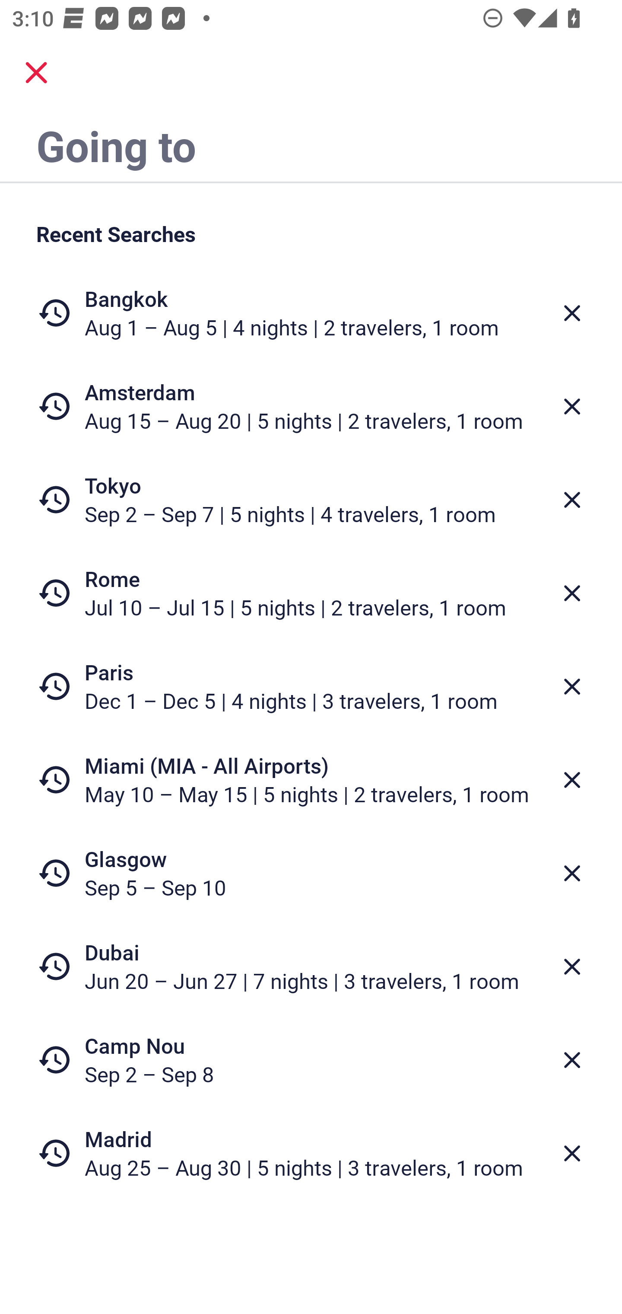 This screenshot has width=622, height=1314. What do you see at coordinates (36, 73) in the screenshot?
I see `close.` at bounding box center [36, 73].